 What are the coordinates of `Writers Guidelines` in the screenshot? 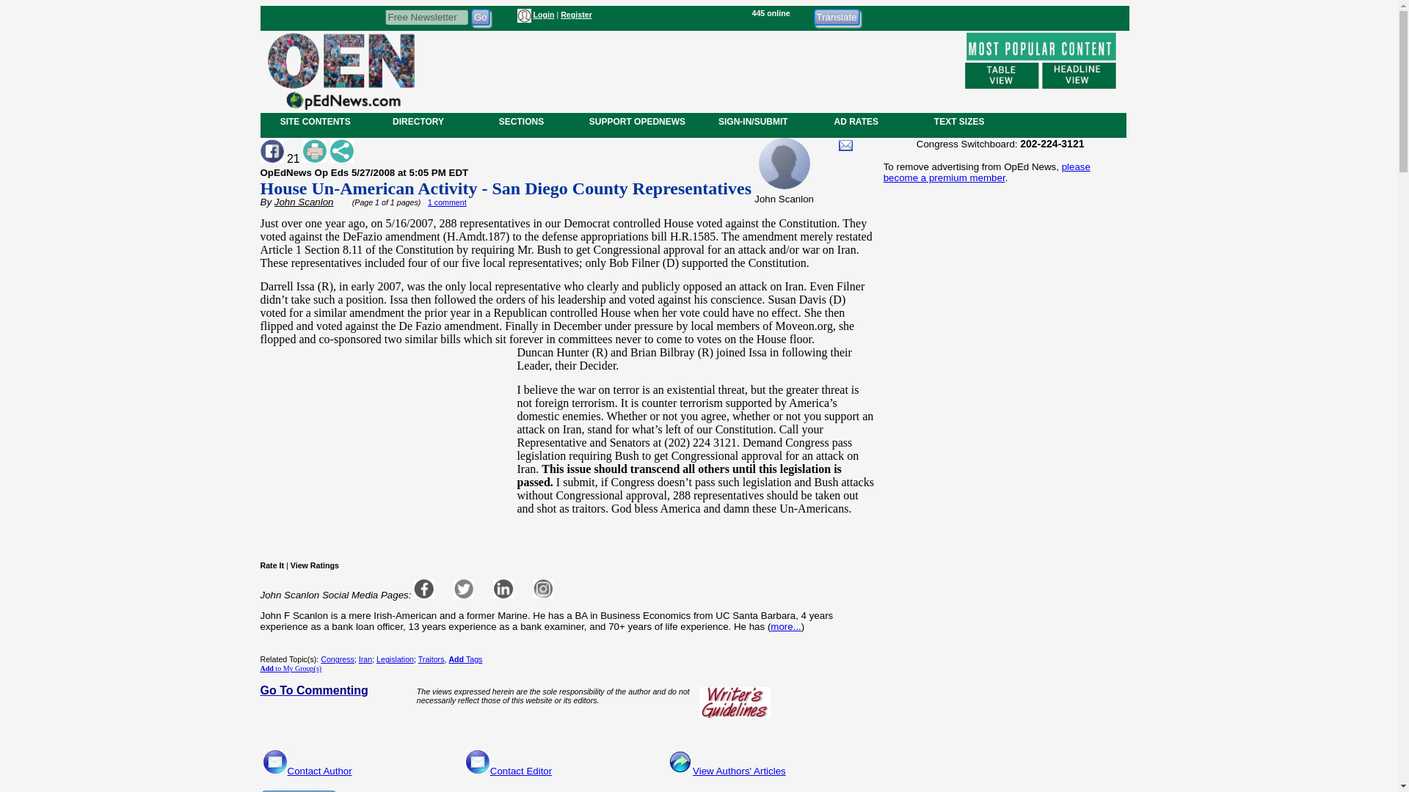 It's located at (735, 703).